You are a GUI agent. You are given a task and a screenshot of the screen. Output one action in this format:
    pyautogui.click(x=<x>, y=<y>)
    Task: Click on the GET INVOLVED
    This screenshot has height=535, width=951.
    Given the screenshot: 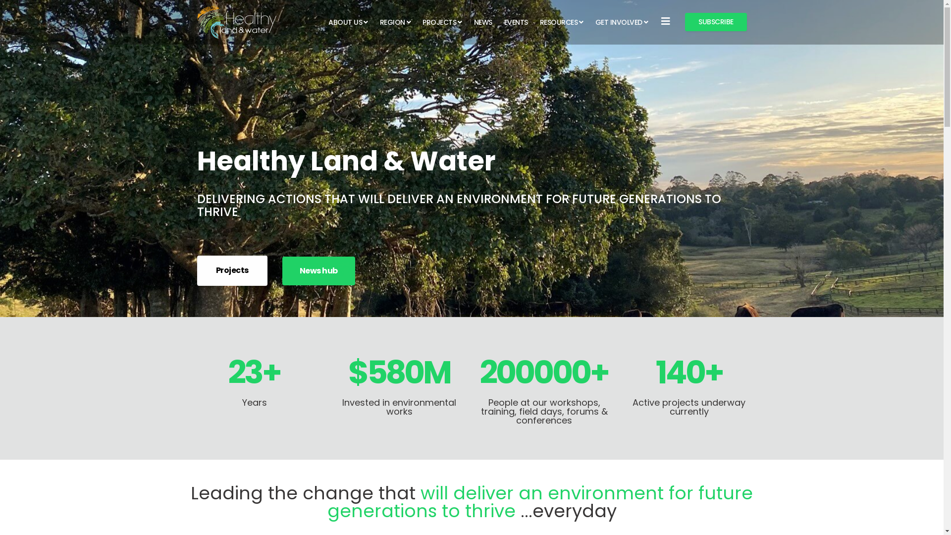 What is the action you would take?
    pyautogui.click(x=622, y=22)
    